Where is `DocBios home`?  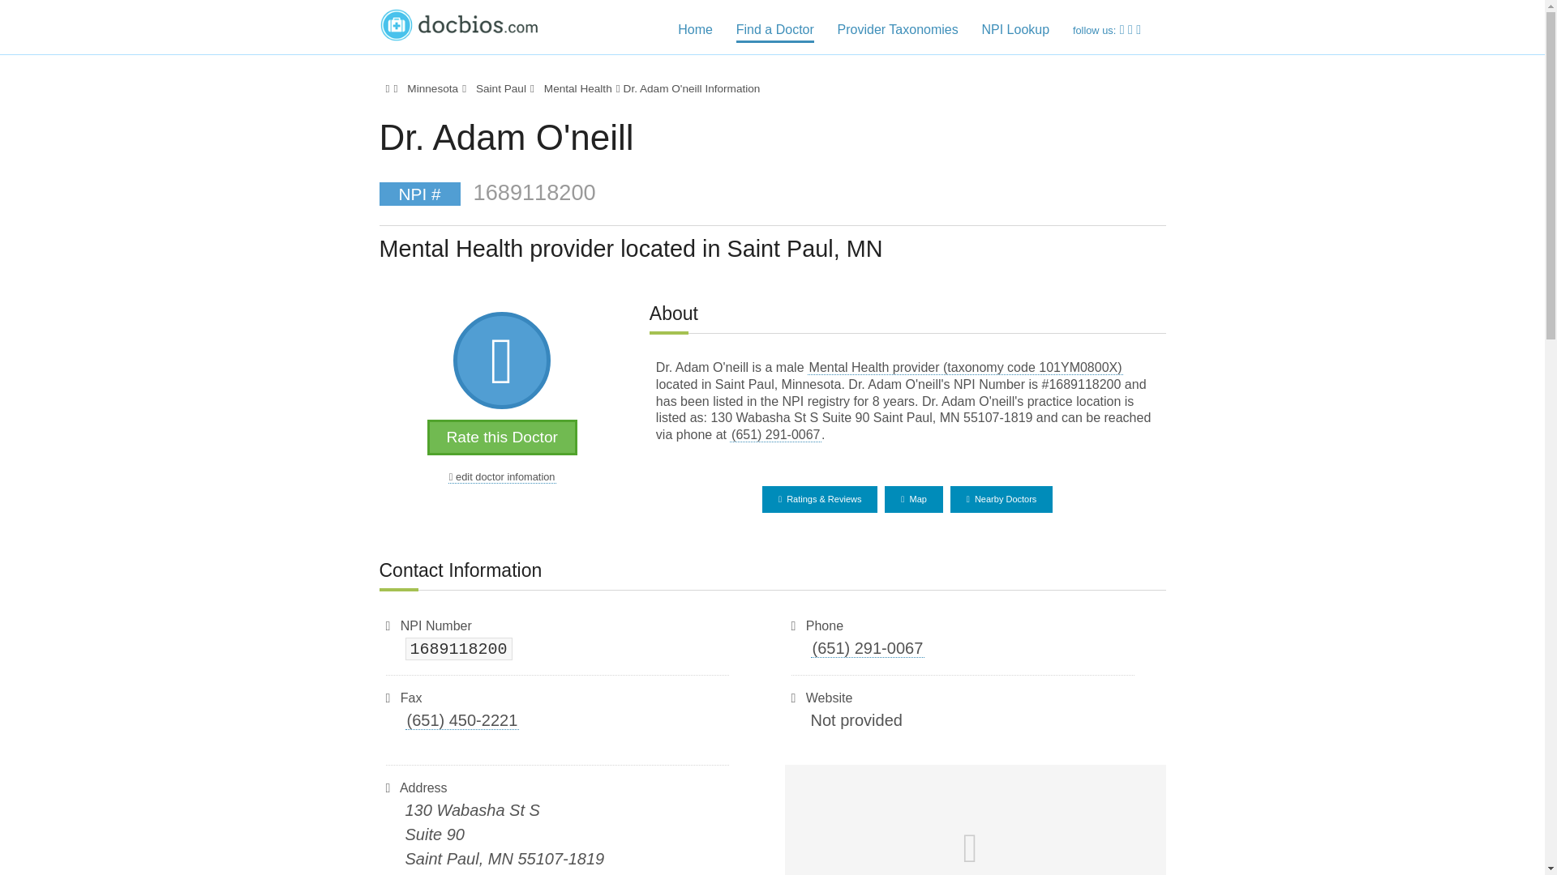
DocBios home is located at coordinates (386, 87).